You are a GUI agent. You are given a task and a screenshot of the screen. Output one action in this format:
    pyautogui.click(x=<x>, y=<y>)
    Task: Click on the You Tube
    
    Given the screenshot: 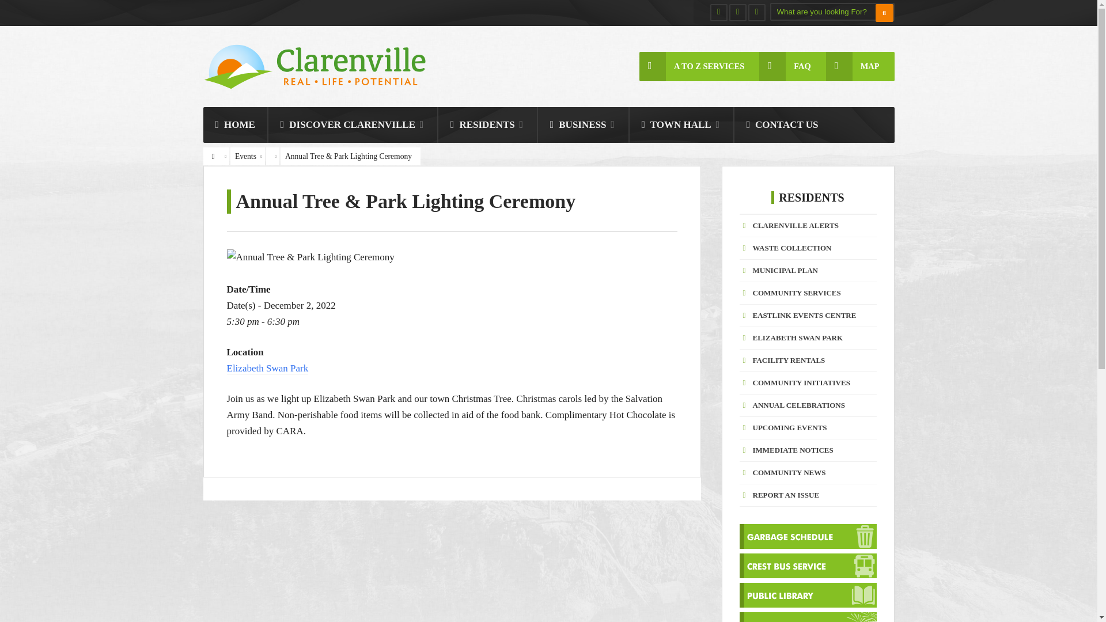 What is the action you would take?
    pyautogui.click(x=756, y=12)
    